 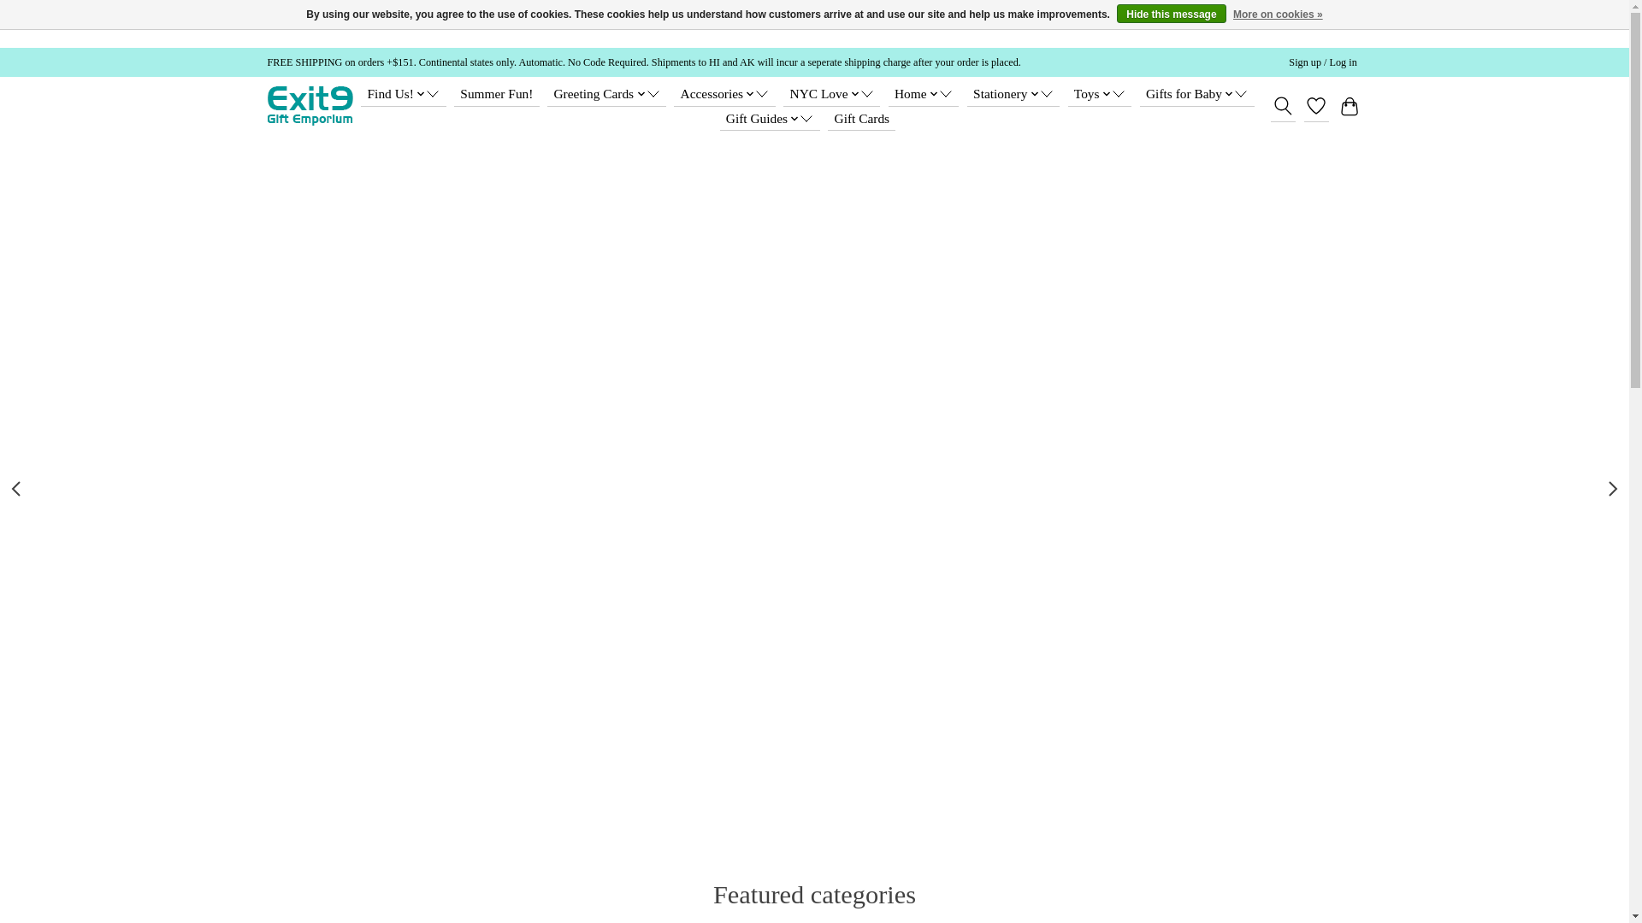 I want to click on Exit9 Gift Emporium - We sell fun!, so click(x=310, y=106).